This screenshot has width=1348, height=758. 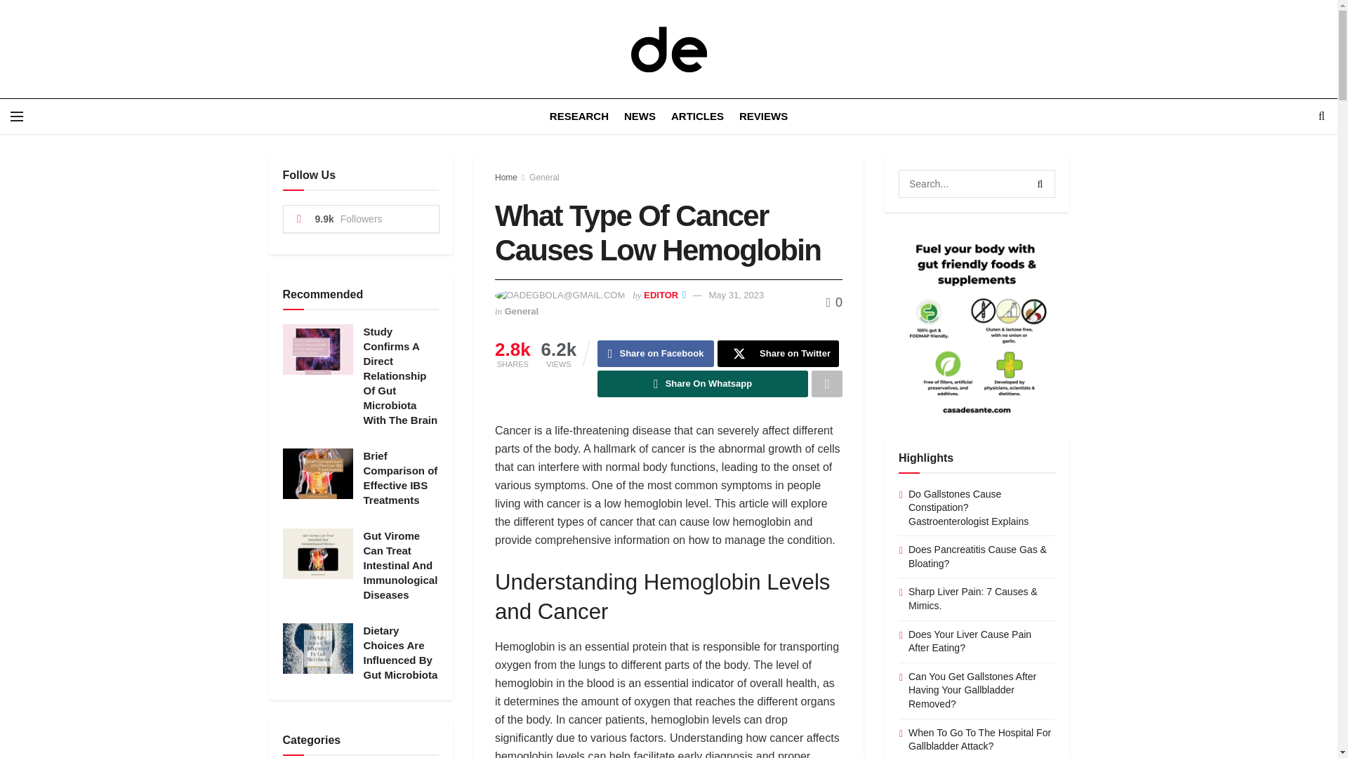 I want to click on General, so click(x=521, y=312).